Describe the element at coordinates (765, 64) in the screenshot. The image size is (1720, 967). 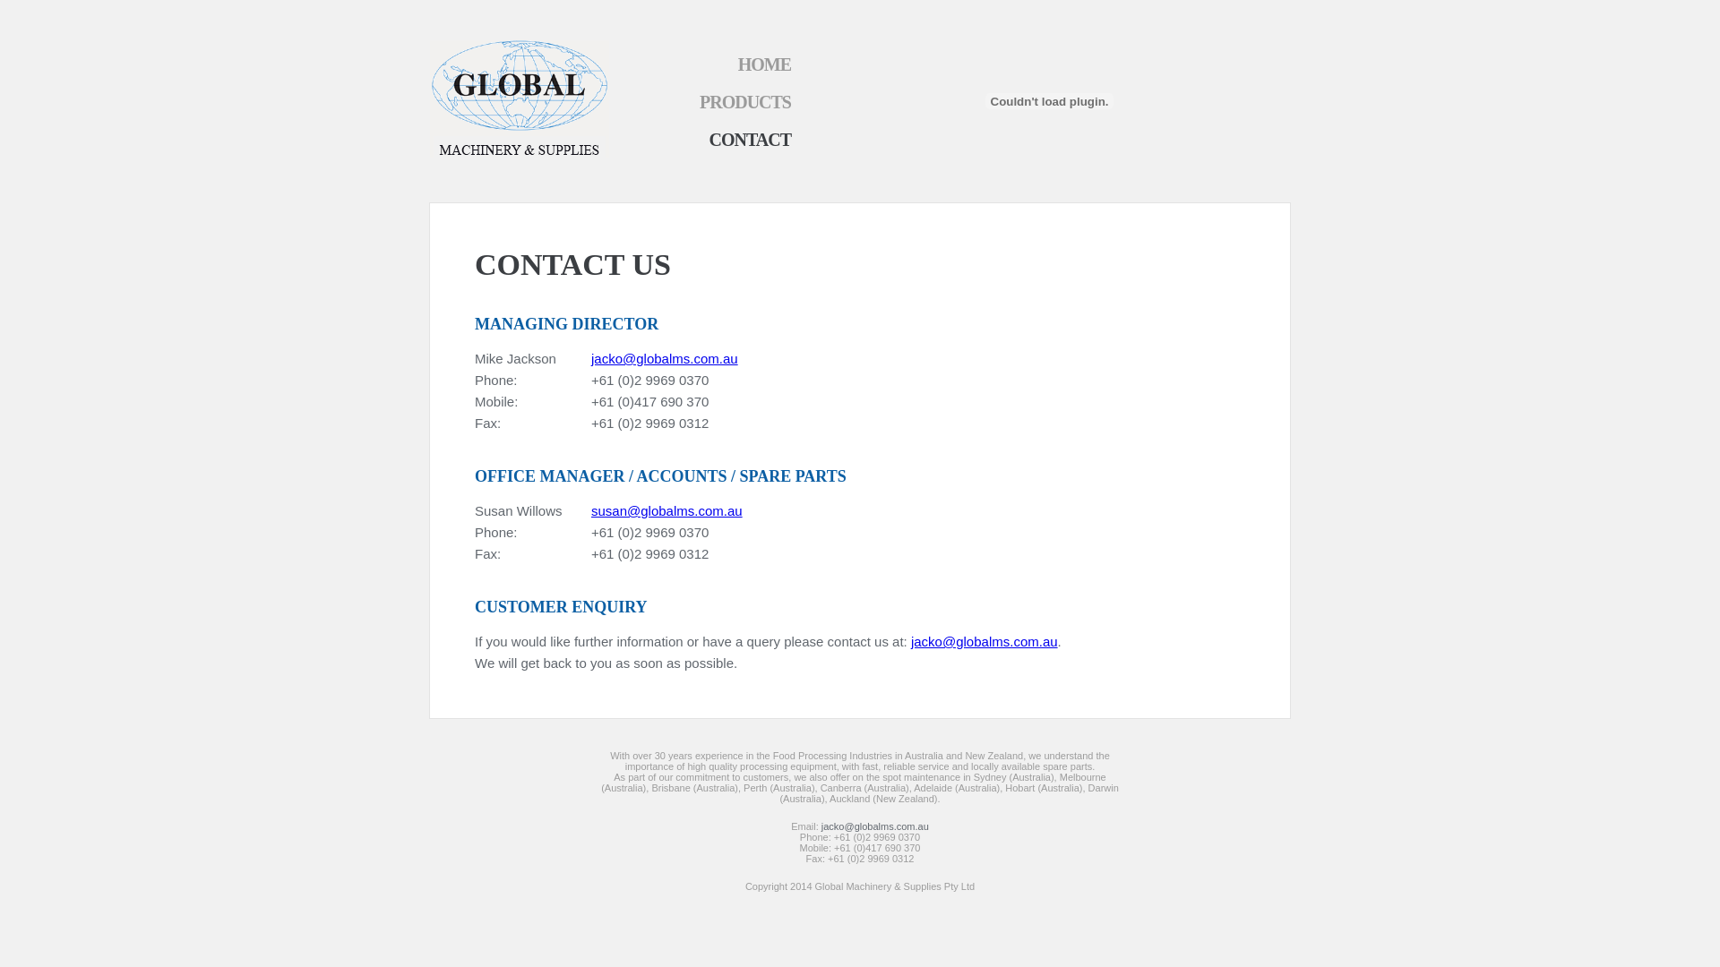
I see `HOME` at that location.